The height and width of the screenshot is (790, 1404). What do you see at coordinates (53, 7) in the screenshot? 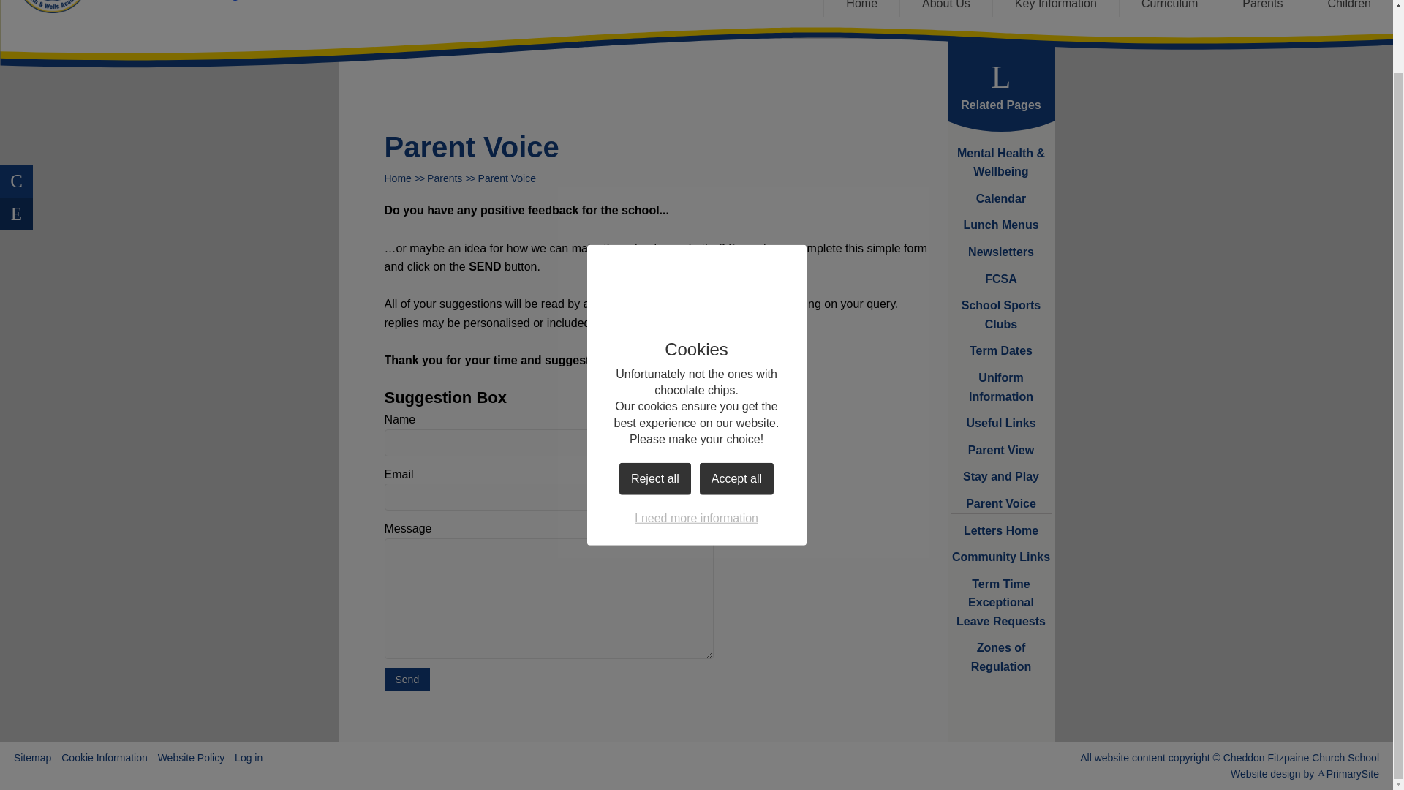
I see `Home Page` at bounding box center [53, 7].